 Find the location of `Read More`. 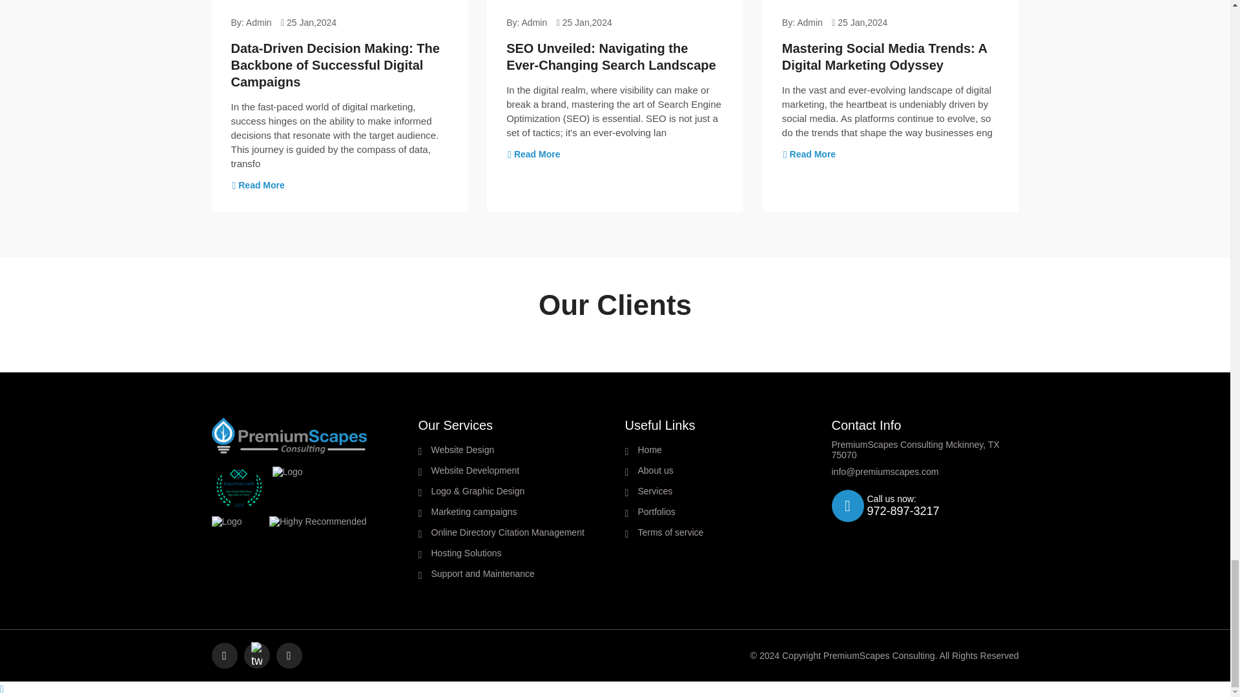

Read More is located at coordinates (258, 185).